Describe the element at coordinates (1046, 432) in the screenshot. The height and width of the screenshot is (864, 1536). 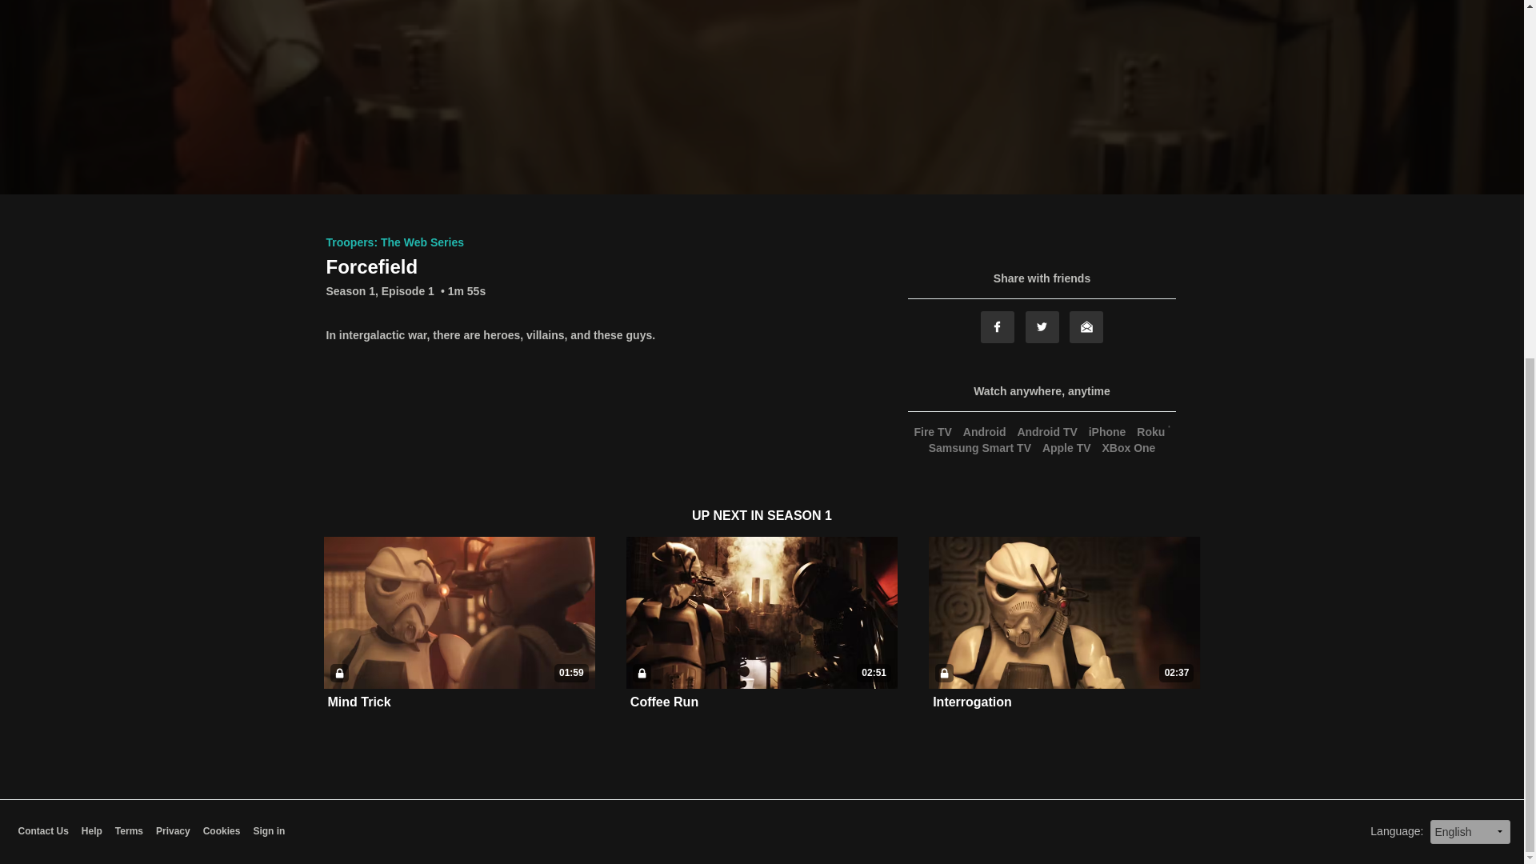
I see `Android TV` at that location.